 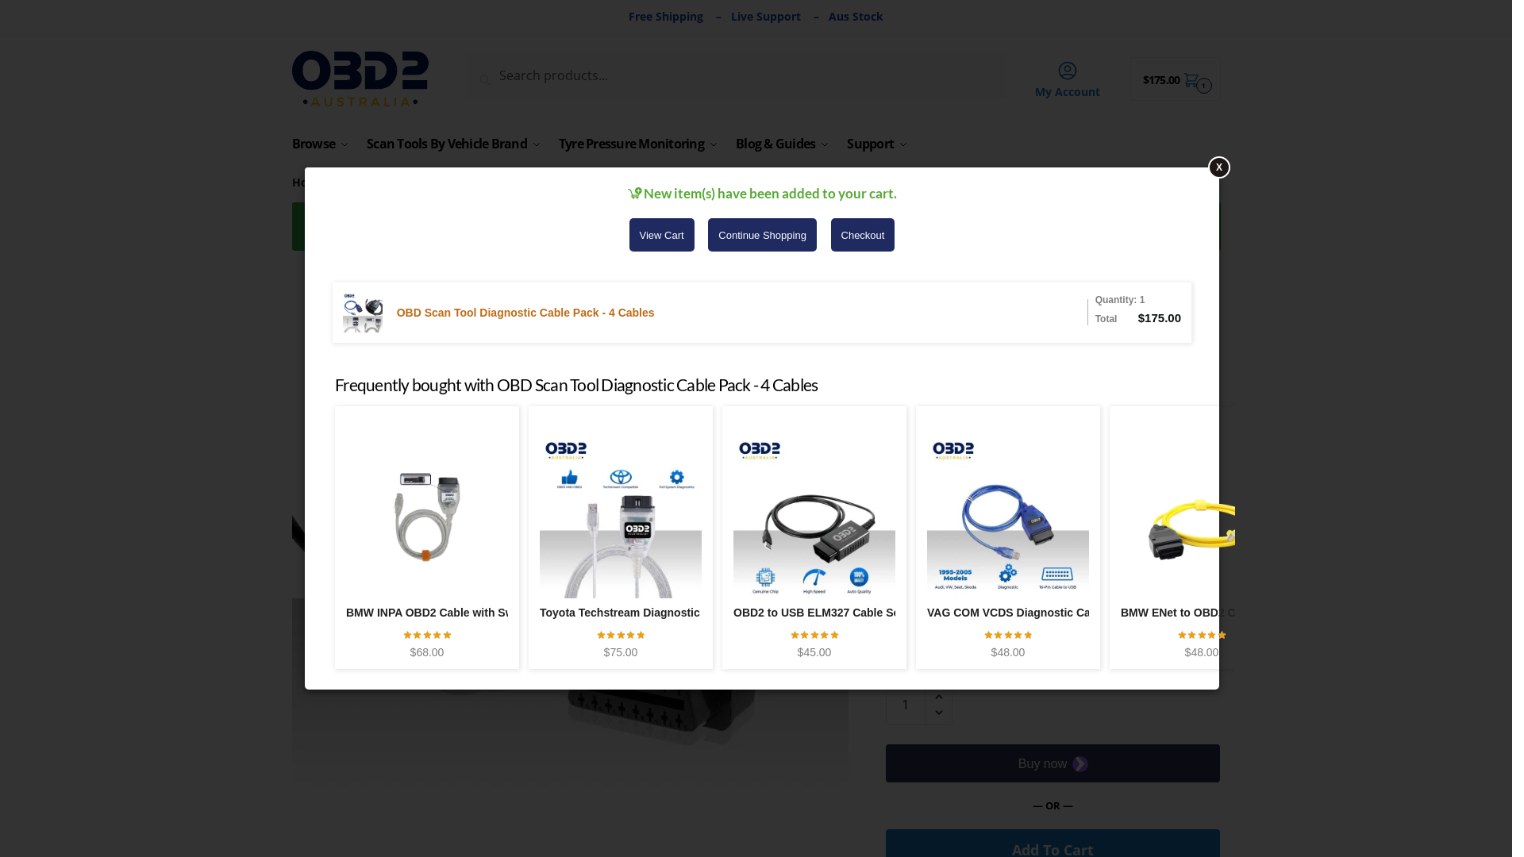 What do you see at coordinates (309, 183) in the screenshot?
I see `Home` at bounding box center [309, 183].